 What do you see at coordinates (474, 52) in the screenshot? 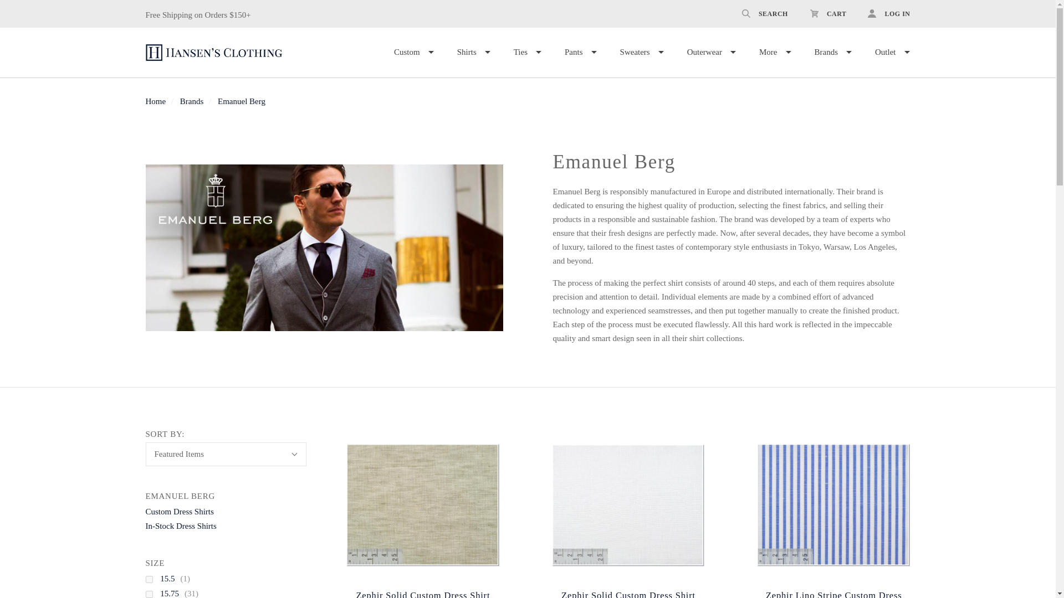
I see `Shirts` at bounding box center [474, 52].